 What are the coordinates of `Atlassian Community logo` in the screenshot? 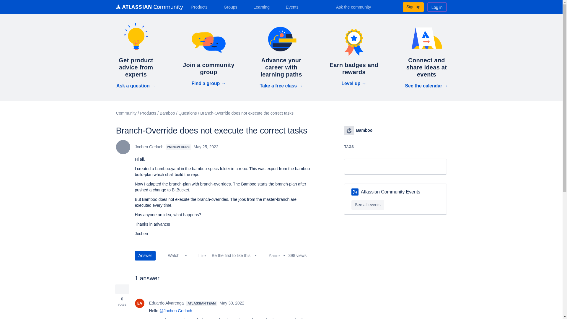 It's located at (149, 8).